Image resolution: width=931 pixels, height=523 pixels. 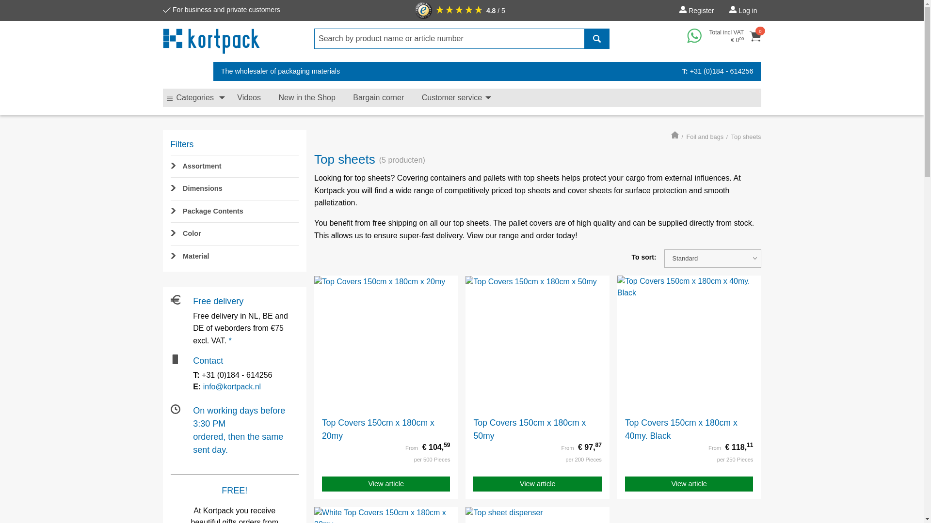 I want to click on Chevron, so click(x=174, y=255).